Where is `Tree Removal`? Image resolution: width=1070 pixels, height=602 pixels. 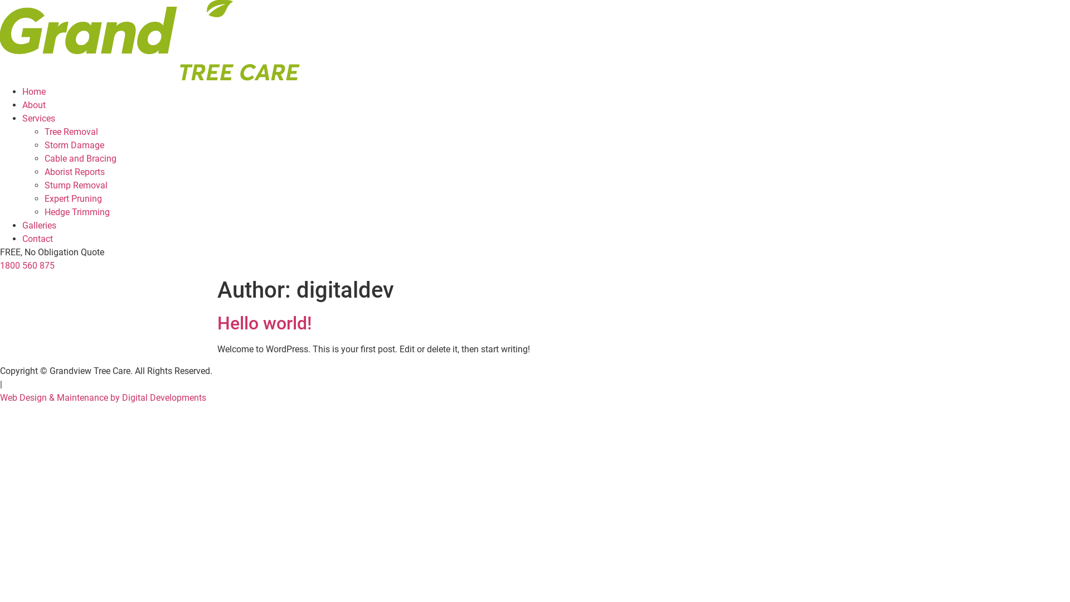
Tree Removal is located at coordinates (71, 132).